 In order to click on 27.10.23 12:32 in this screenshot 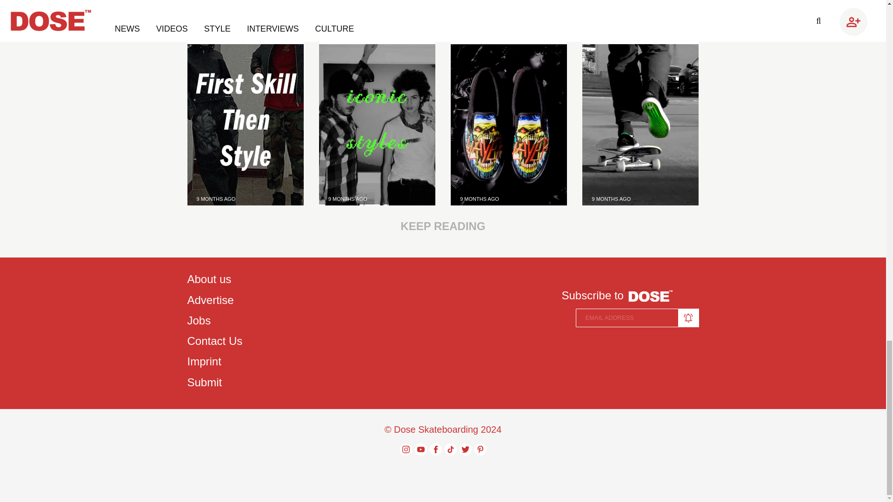, I will do `click(611, 199)`.